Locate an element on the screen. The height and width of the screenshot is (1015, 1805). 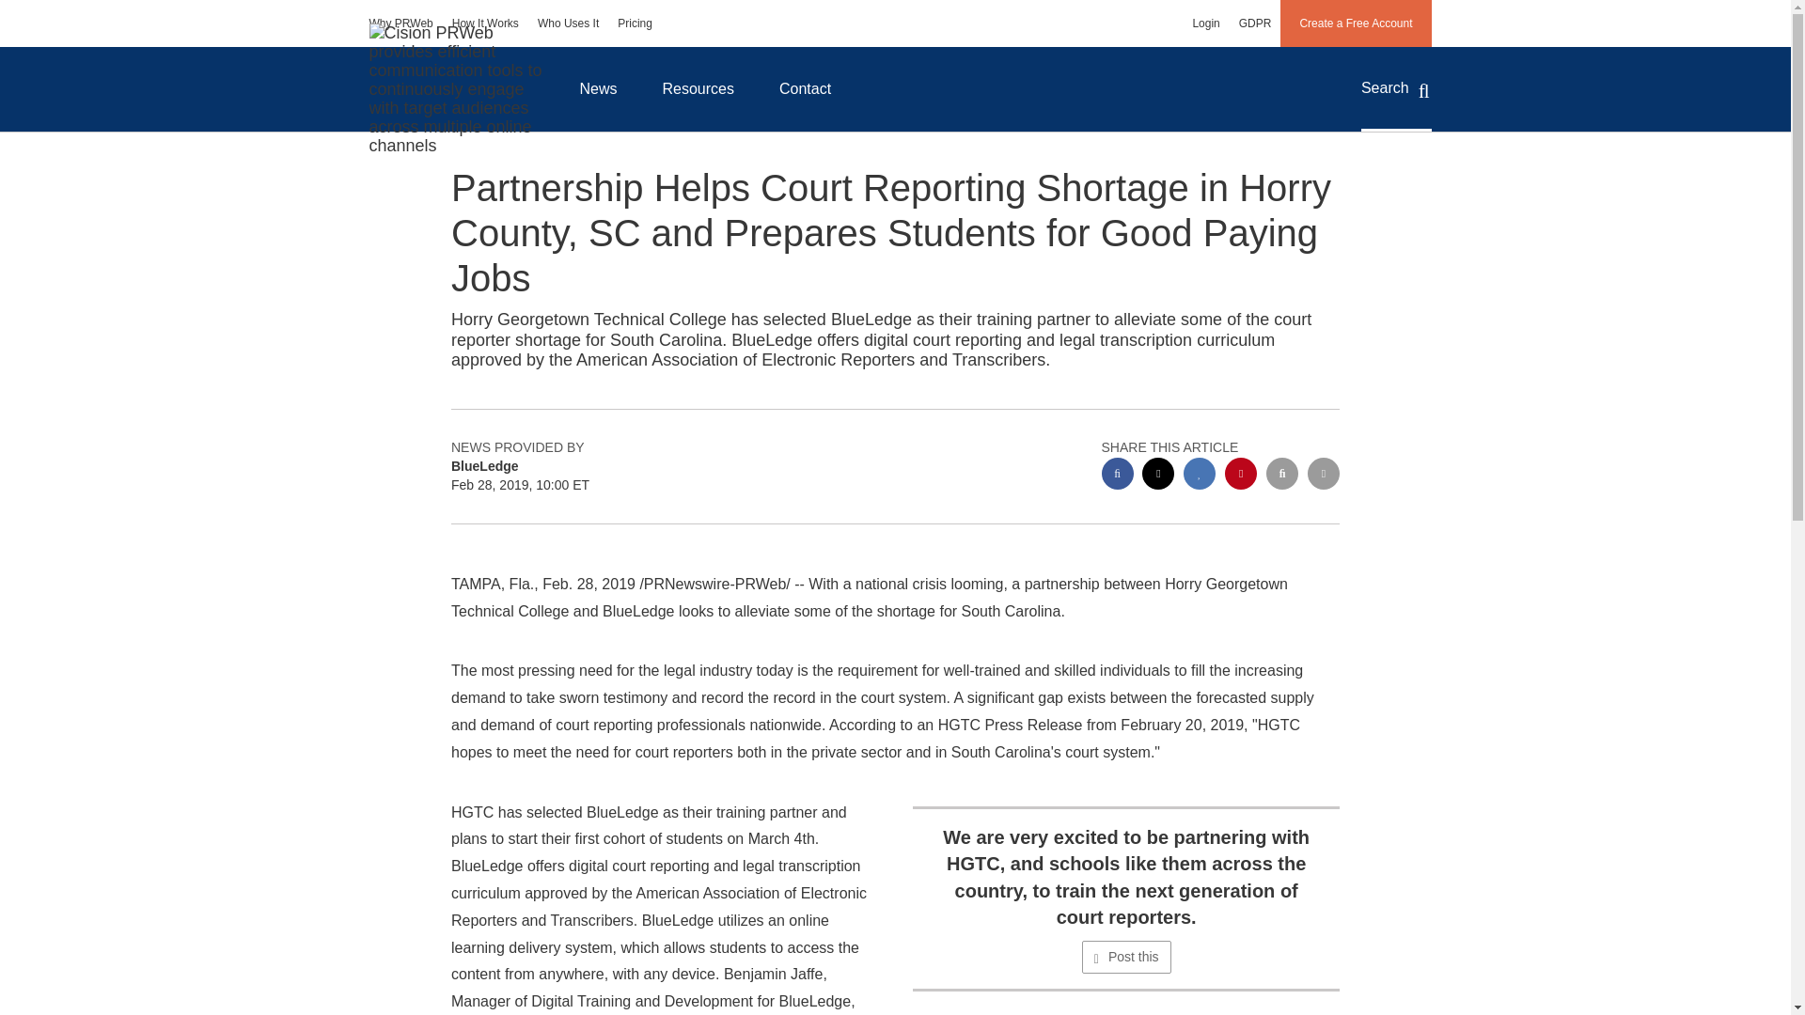
Contact is located at coordinates (805, 88).